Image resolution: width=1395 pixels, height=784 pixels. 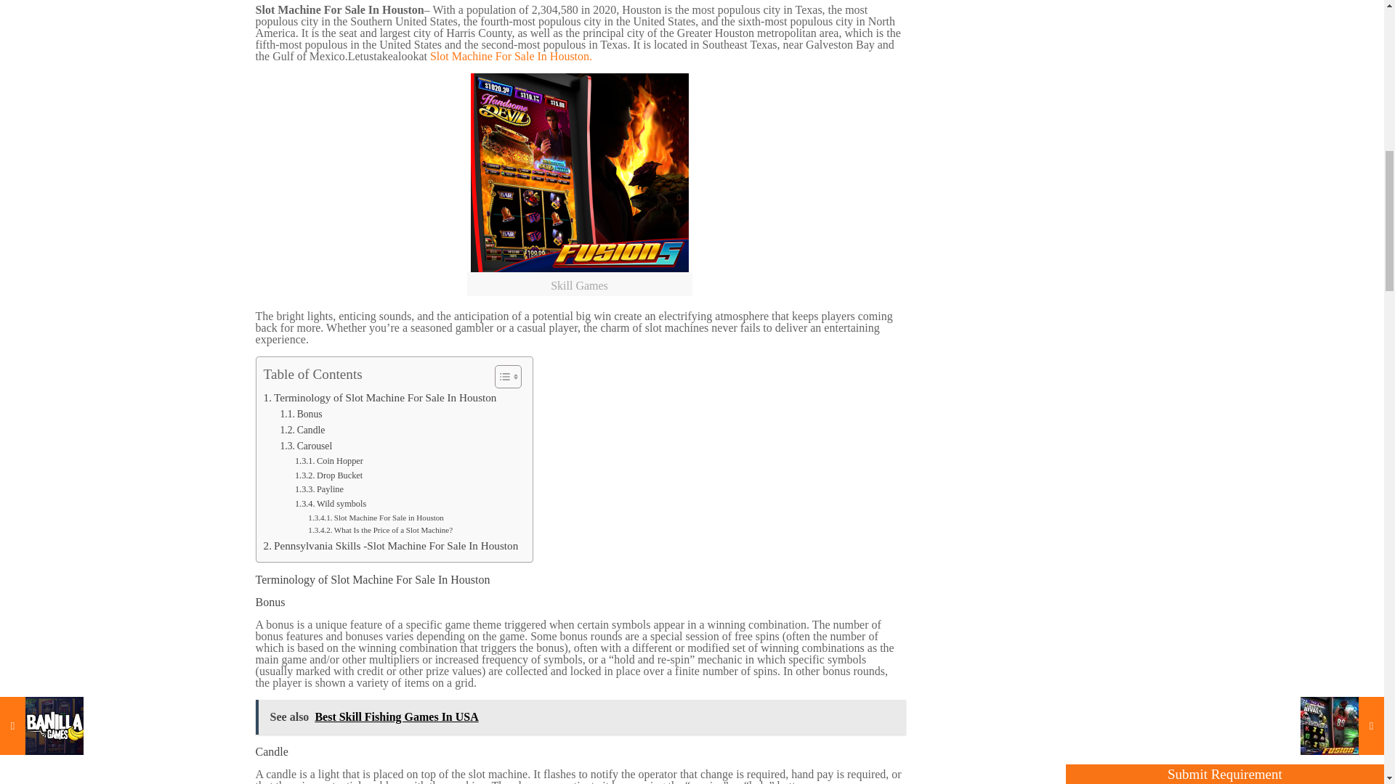 What do you see at coordinates (510, 57) in the screenshot?
I see `Slot Machine For Sale In Houston.` at bounding box center [510, 57].